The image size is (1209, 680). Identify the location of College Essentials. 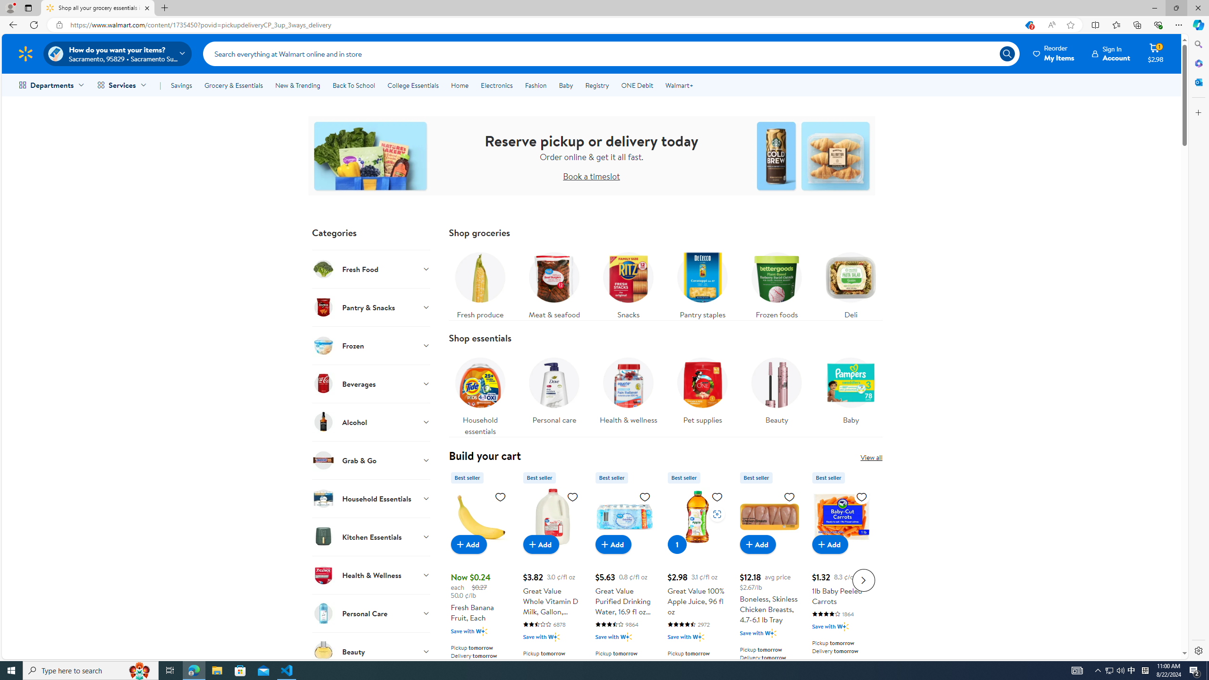
(413, 85).